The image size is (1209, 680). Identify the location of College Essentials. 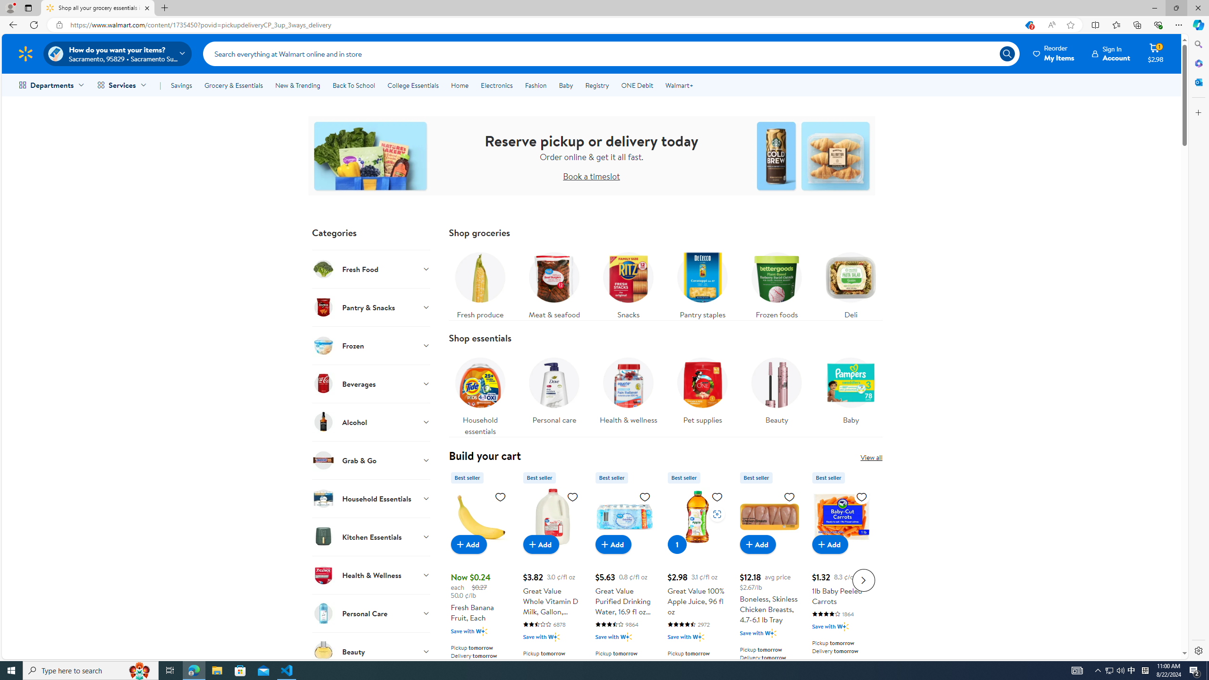
(413, 85).